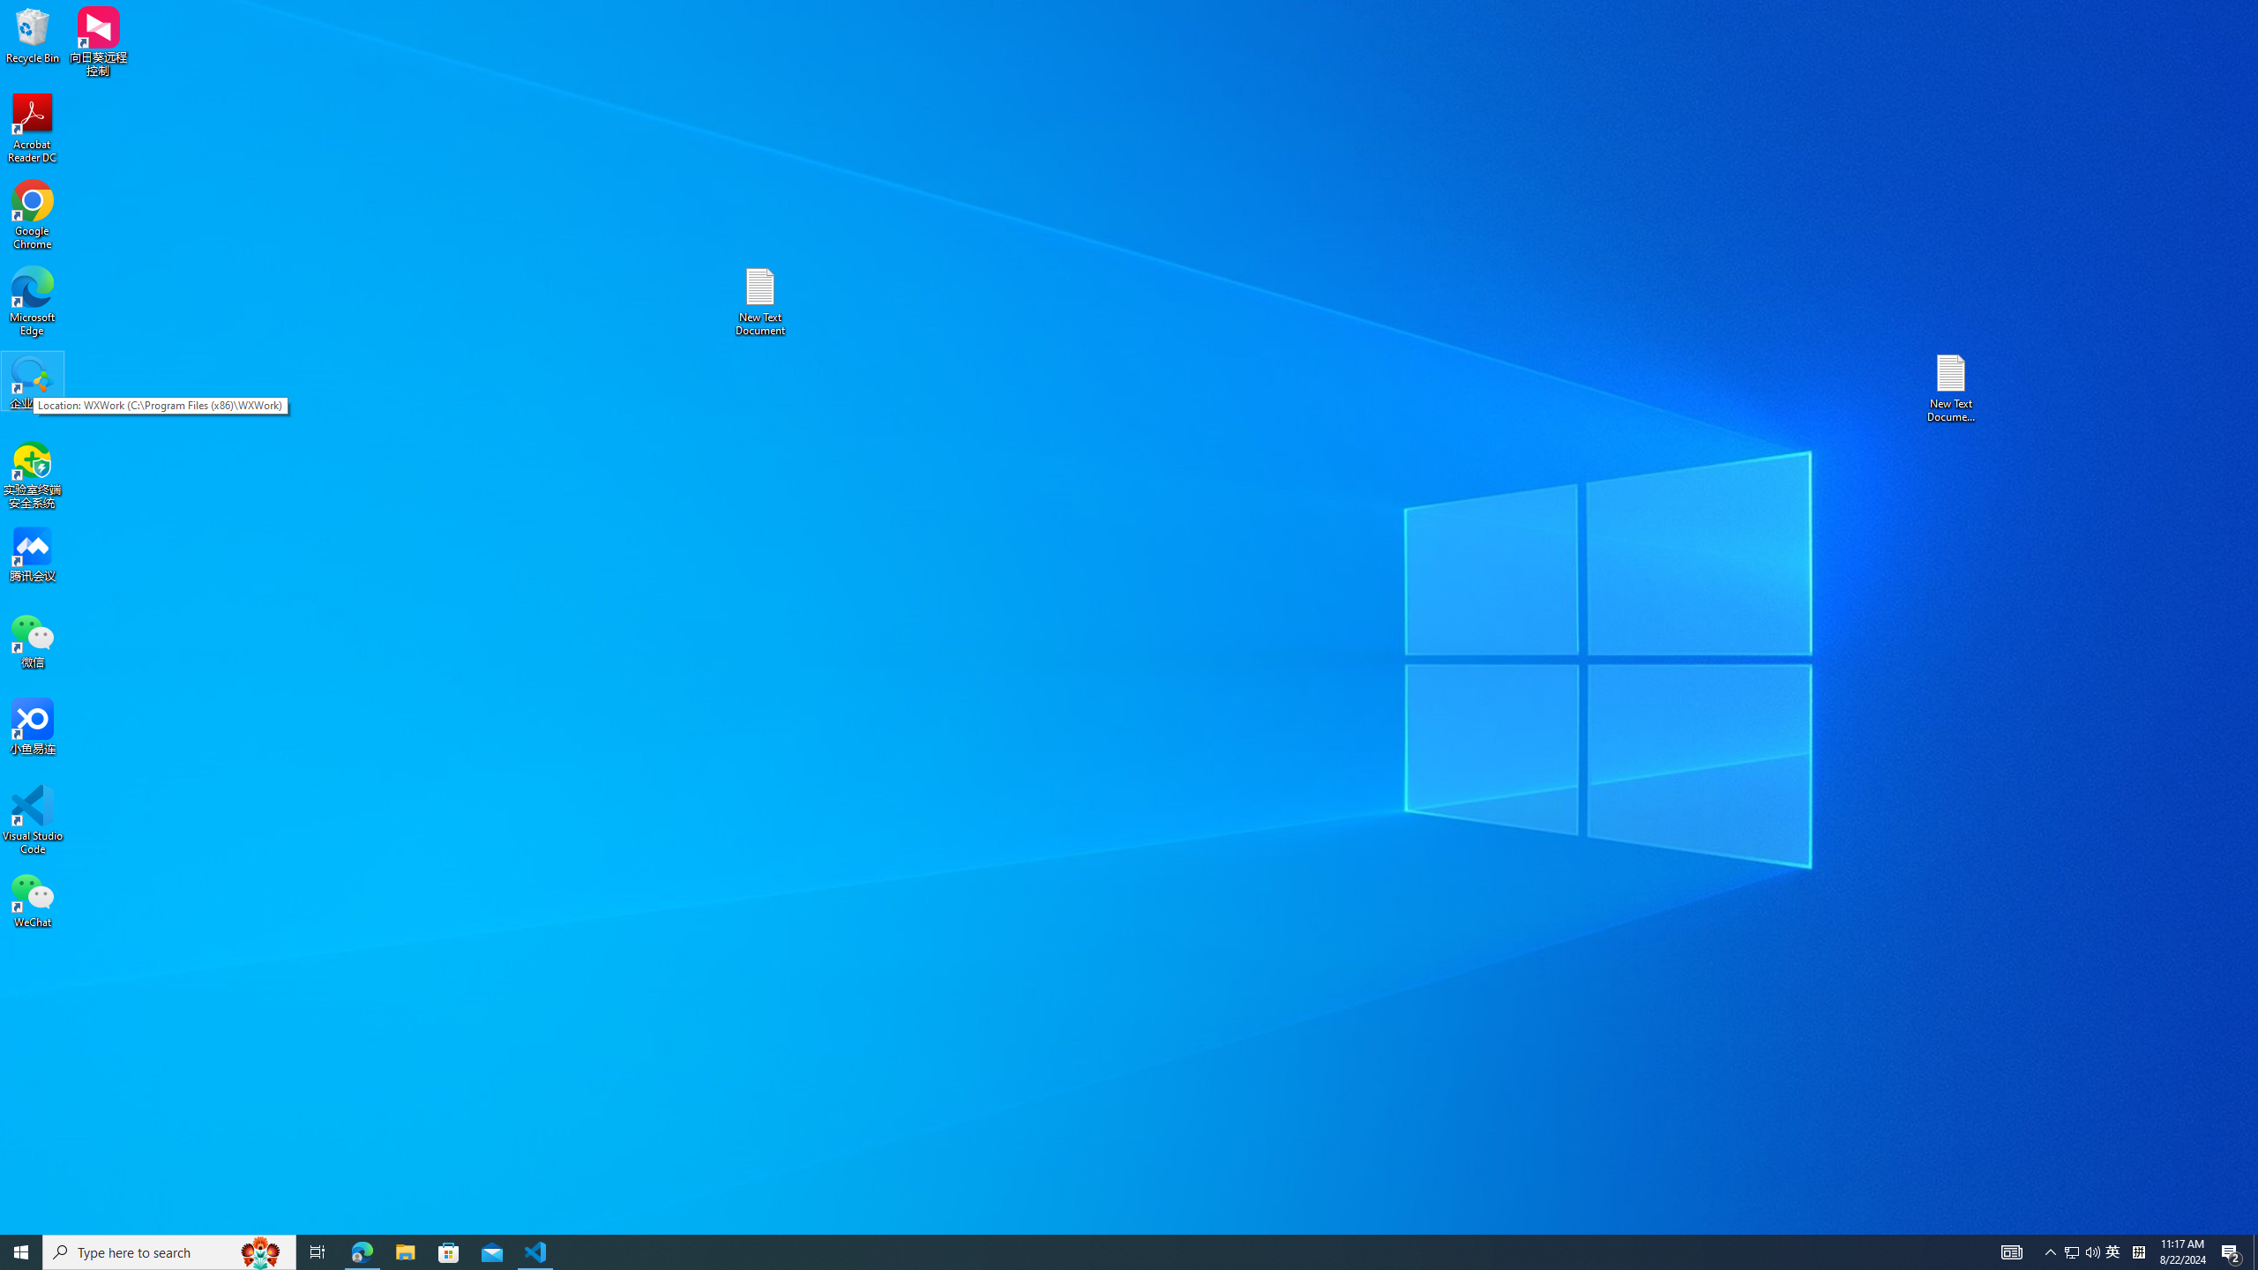 The image size is (2258, 1270). Describe the element at coordinates (2138, 1252) in the screenshot. I see `Tray Input Indicator - Chinese (Simplified, China)` at that location.